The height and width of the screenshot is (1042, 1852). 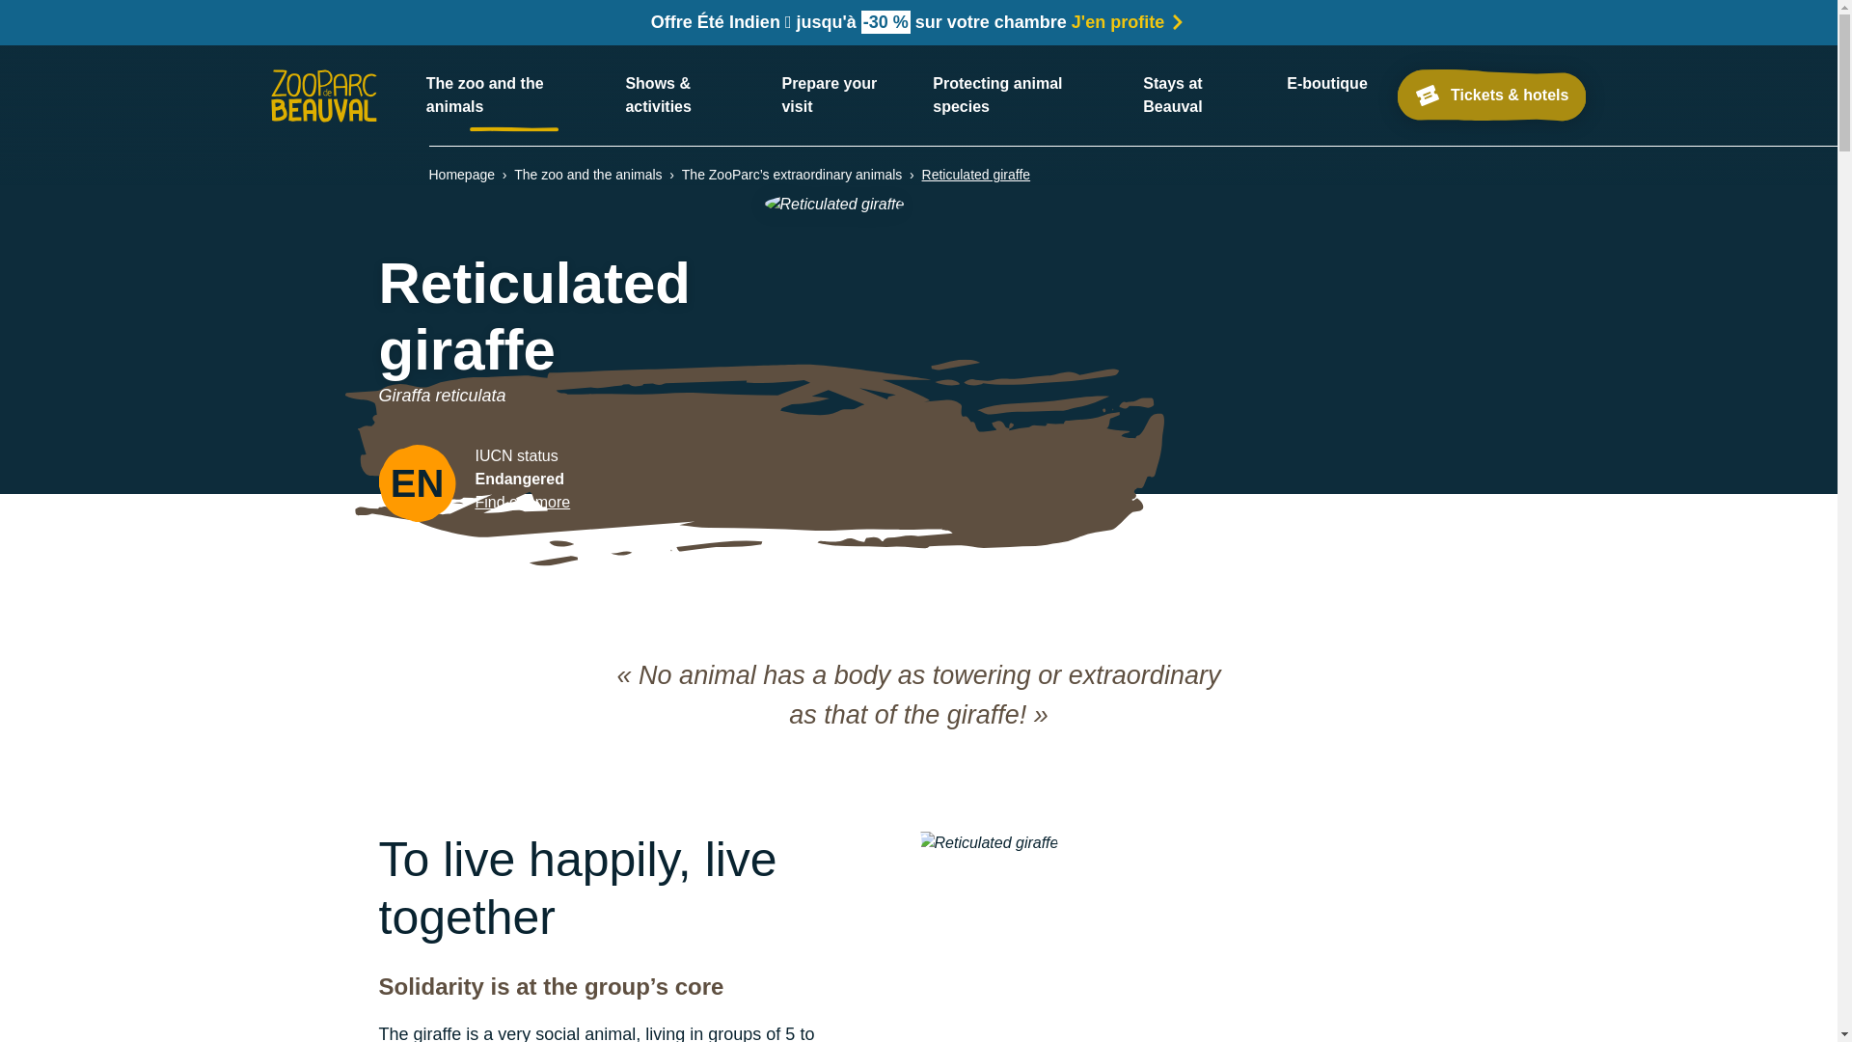 What do you see at coordinates (988, 842) in the screenshot?
I see `Reticulated giraffe` at bounding box center [988, 842].